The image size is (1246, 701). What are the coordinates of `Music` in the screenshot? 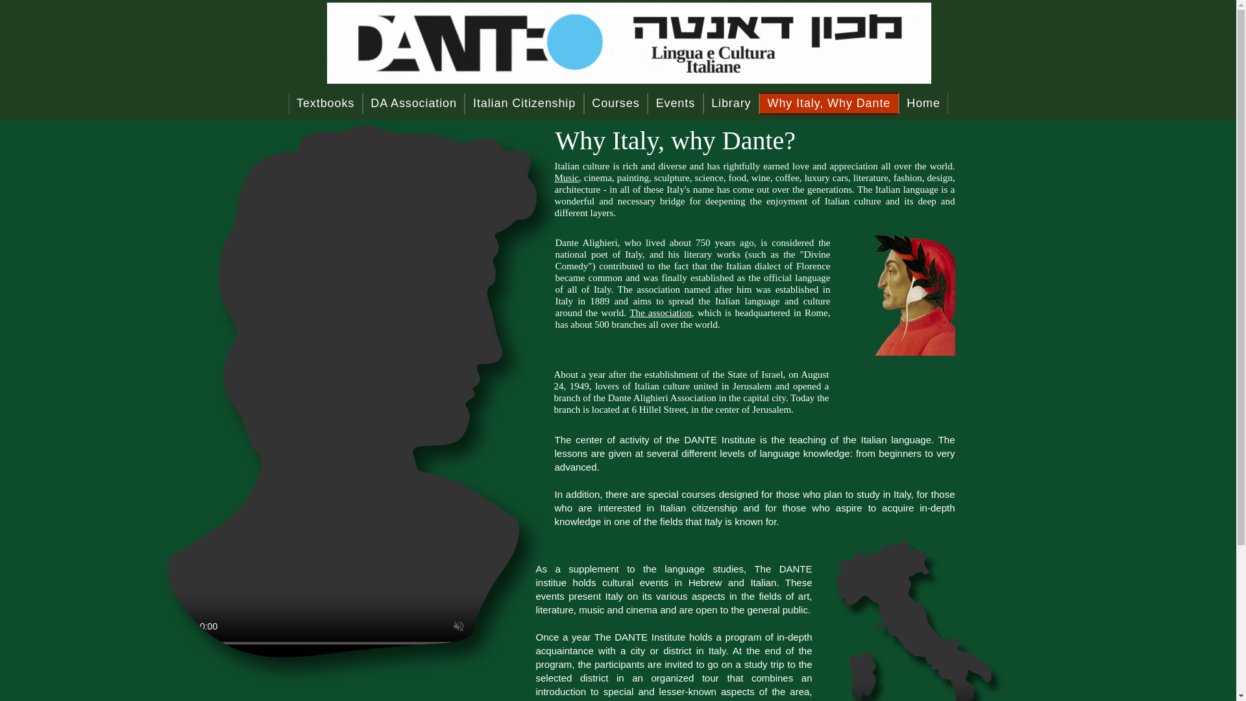 It's located at (567, 177).